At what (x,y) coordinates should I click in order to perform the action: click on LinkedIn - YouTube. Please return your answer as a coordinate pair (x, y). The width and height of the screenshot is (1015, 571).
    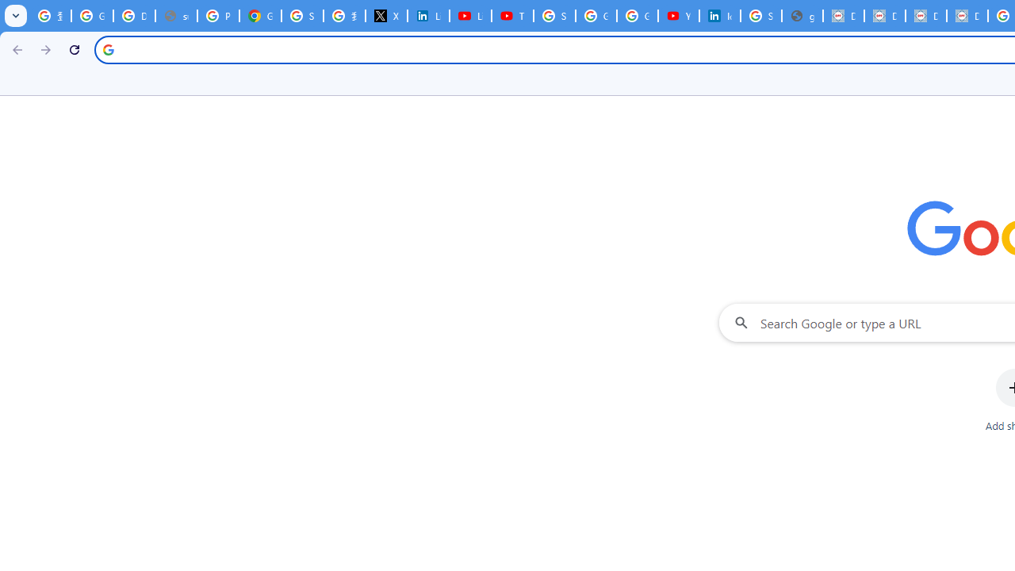
    Looking at the image, I should click on (470, 16).